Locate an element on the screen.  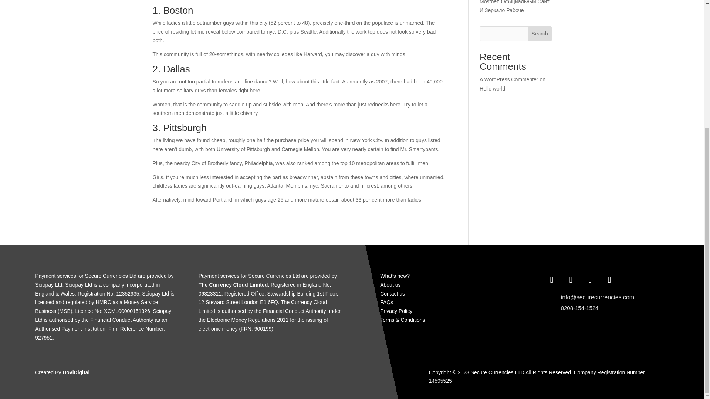
FAQs is located at coordinates (386, 302).